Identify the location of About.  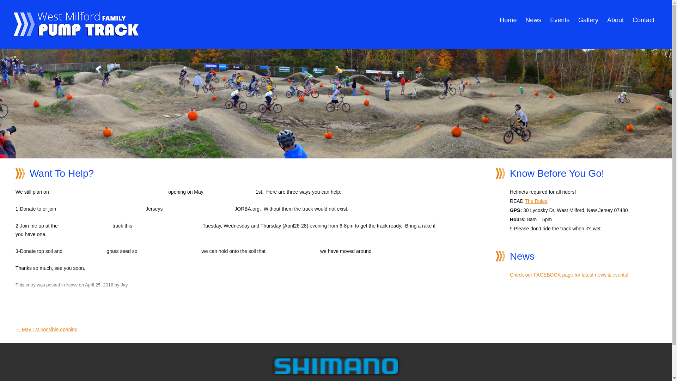
(615, 20).